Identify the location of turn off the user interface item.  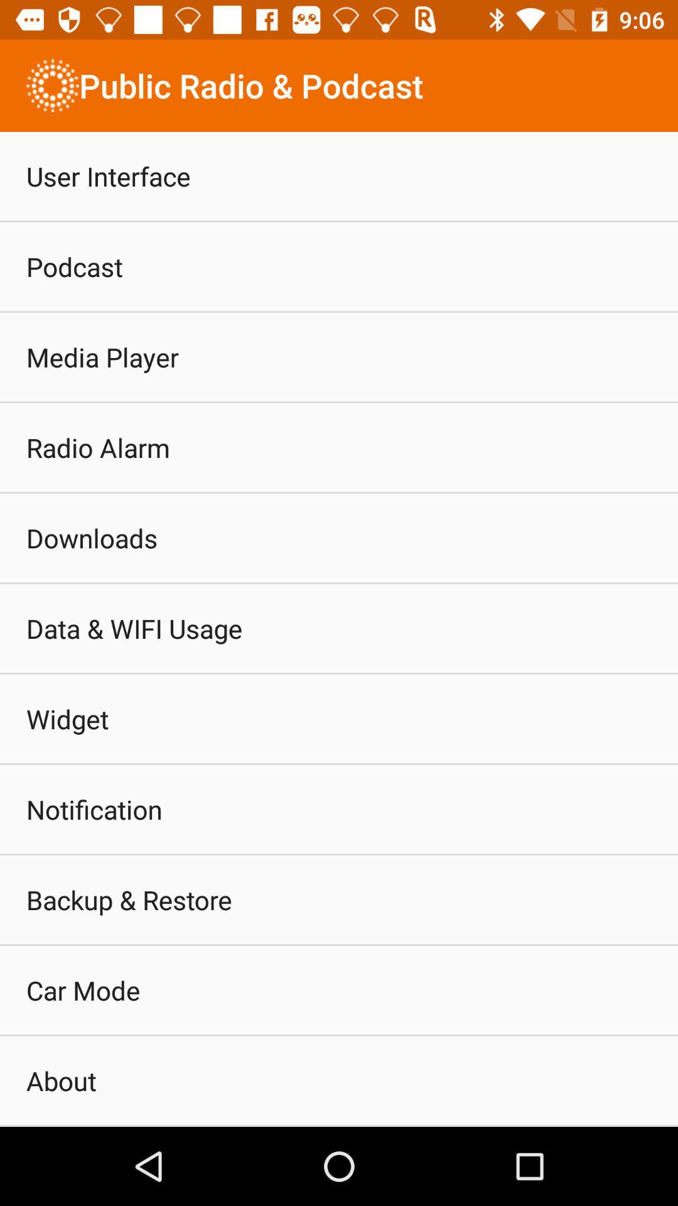
(108, 176).